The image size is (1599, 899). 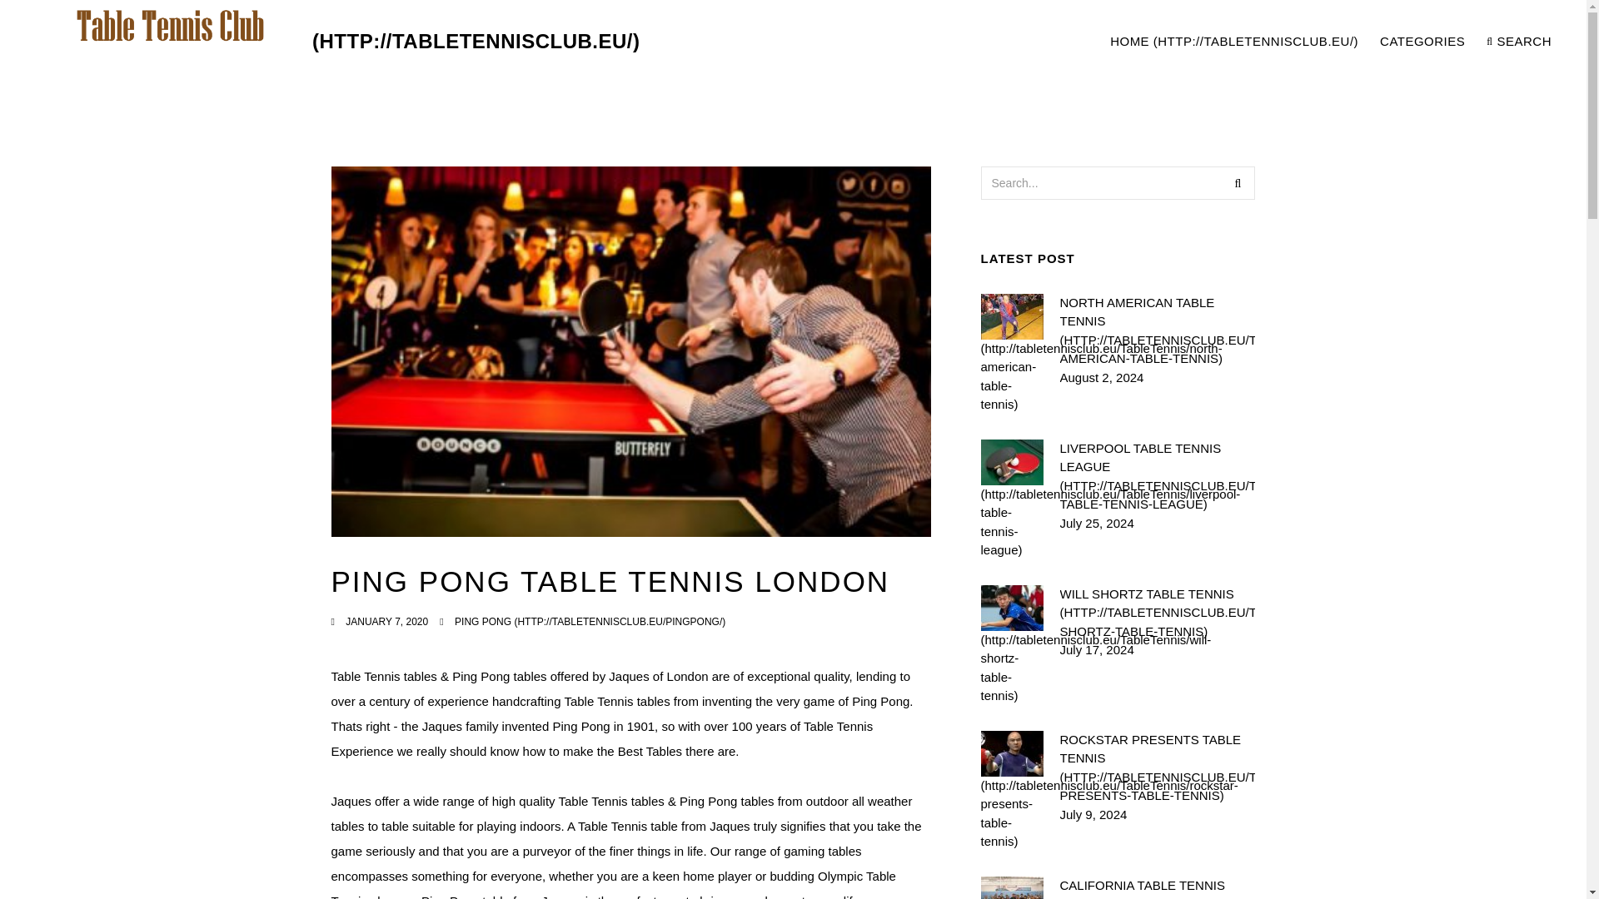 I want to click on WILL SHORTZ TABLE TENNIS, so click(x=1157, y=613).